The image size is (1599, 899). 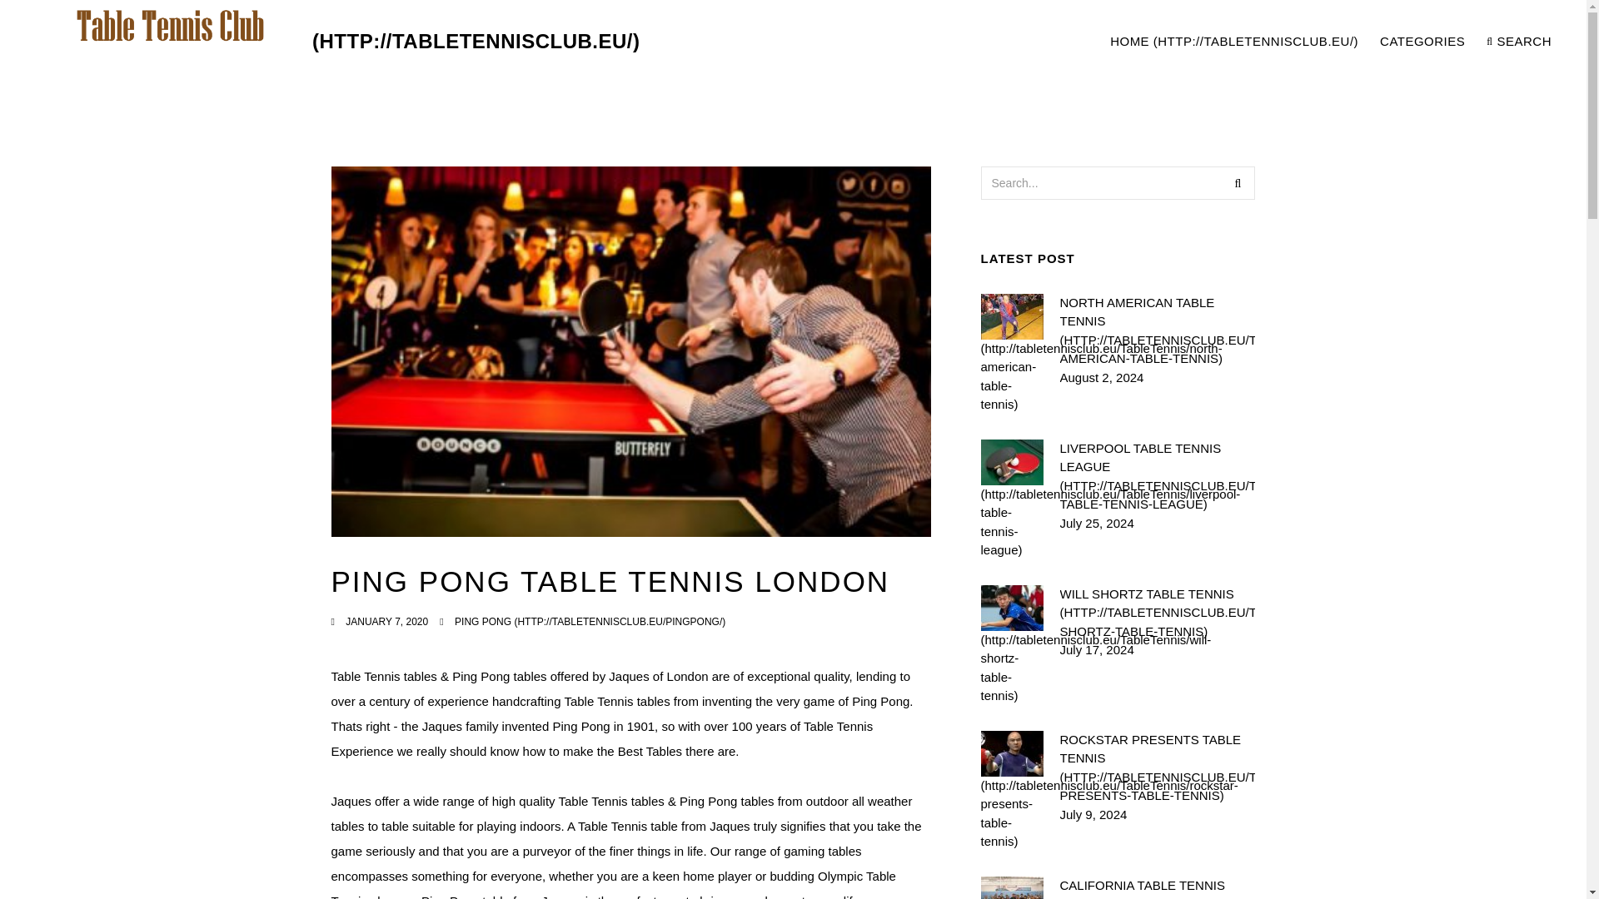 I want to click on WILL SHORTZ TABLE TENNIS, so click(x=1157, y=613).